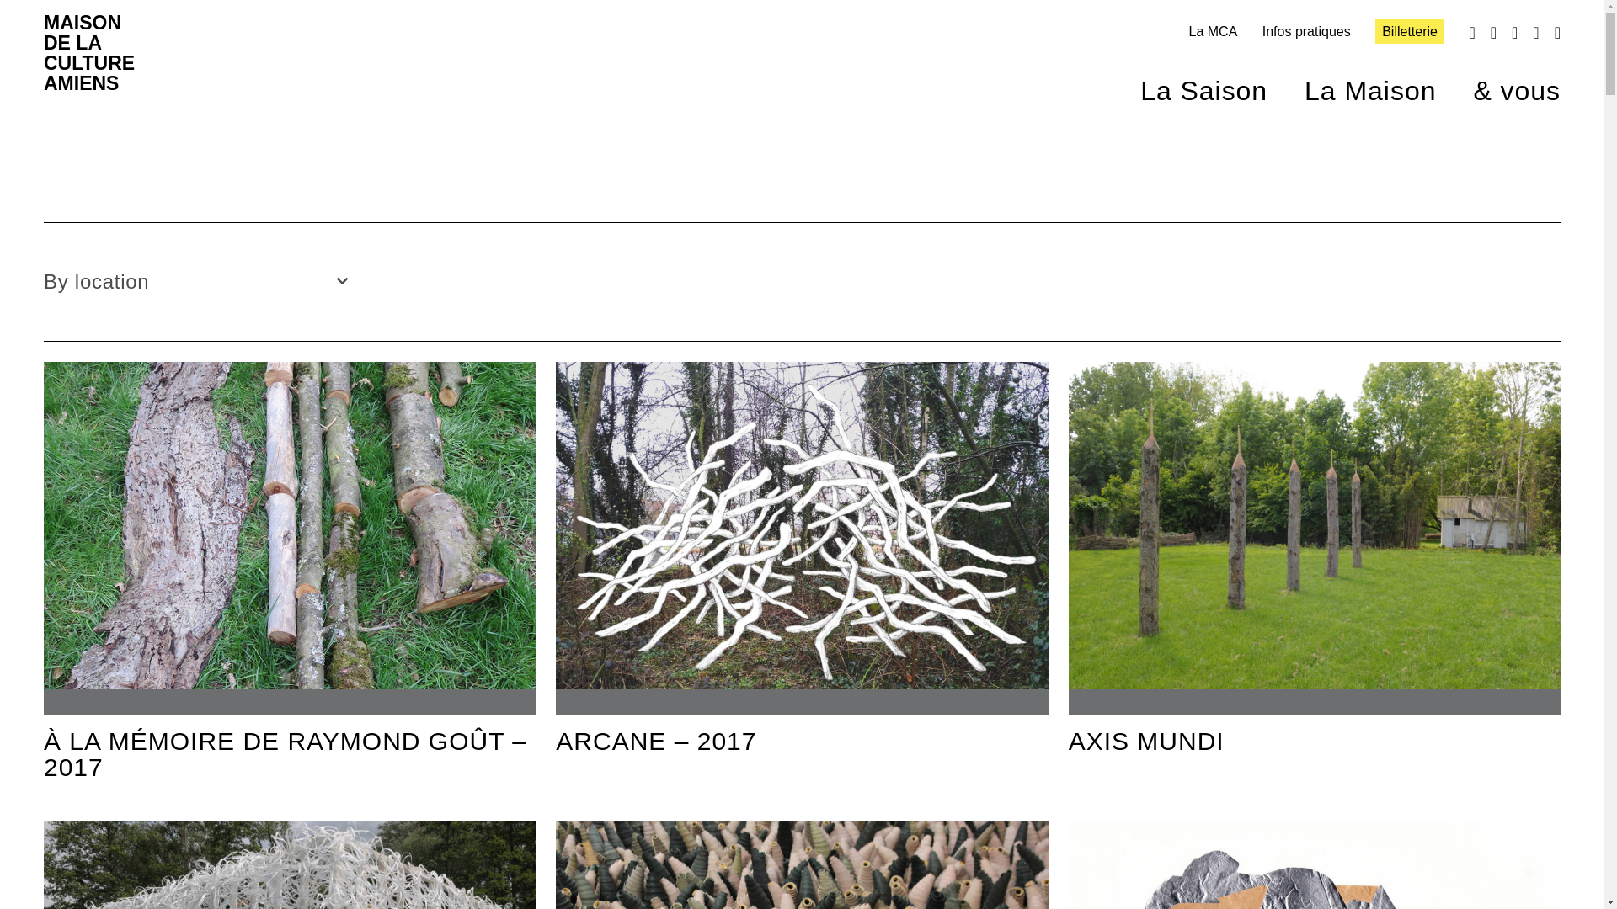  Describe the element at coordinates (1306, 32) in the screenshot. I see `Infos pratiques` at that location.